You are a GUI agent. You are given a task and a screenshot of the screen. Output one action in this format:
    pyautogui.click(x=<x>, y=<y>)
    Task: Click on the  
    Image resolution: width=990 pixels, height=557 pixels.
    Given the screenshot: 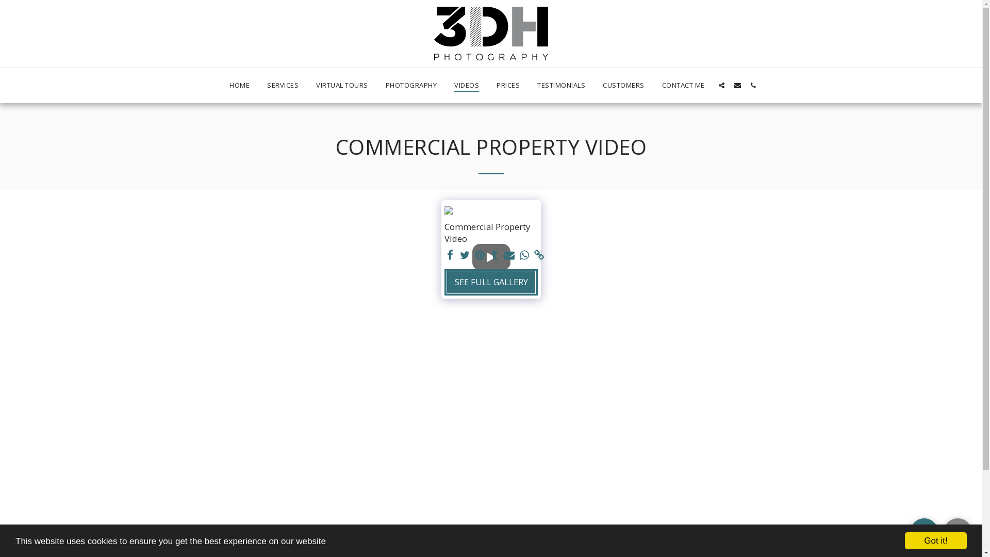 What is the action you would take?
    pyautogui.click(x=525, y=255)
    